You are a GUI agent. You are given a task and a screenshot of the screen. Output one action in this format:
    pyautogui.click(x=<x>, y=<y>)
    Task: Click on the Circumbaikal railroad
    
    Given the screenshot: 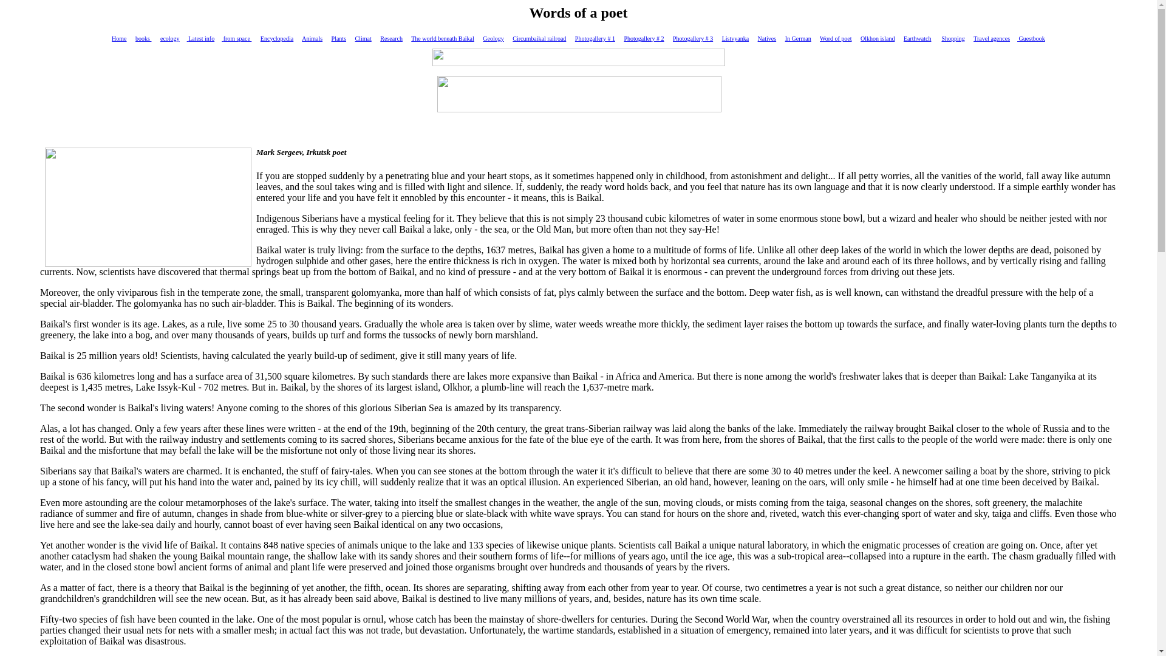 What is the action you would take?
    pyautogui.click(x=539, y=39)
    